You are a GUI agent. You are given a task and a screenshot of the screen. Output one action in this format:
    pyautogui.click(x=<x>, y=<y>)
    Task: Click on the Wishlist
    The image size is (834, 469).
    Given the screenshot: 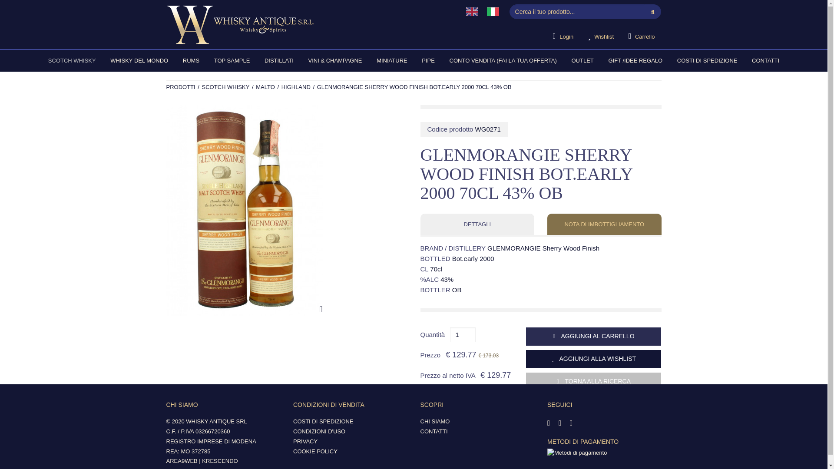 What is the action you would take?
    pyautogui.click(x=601, y=36)
    